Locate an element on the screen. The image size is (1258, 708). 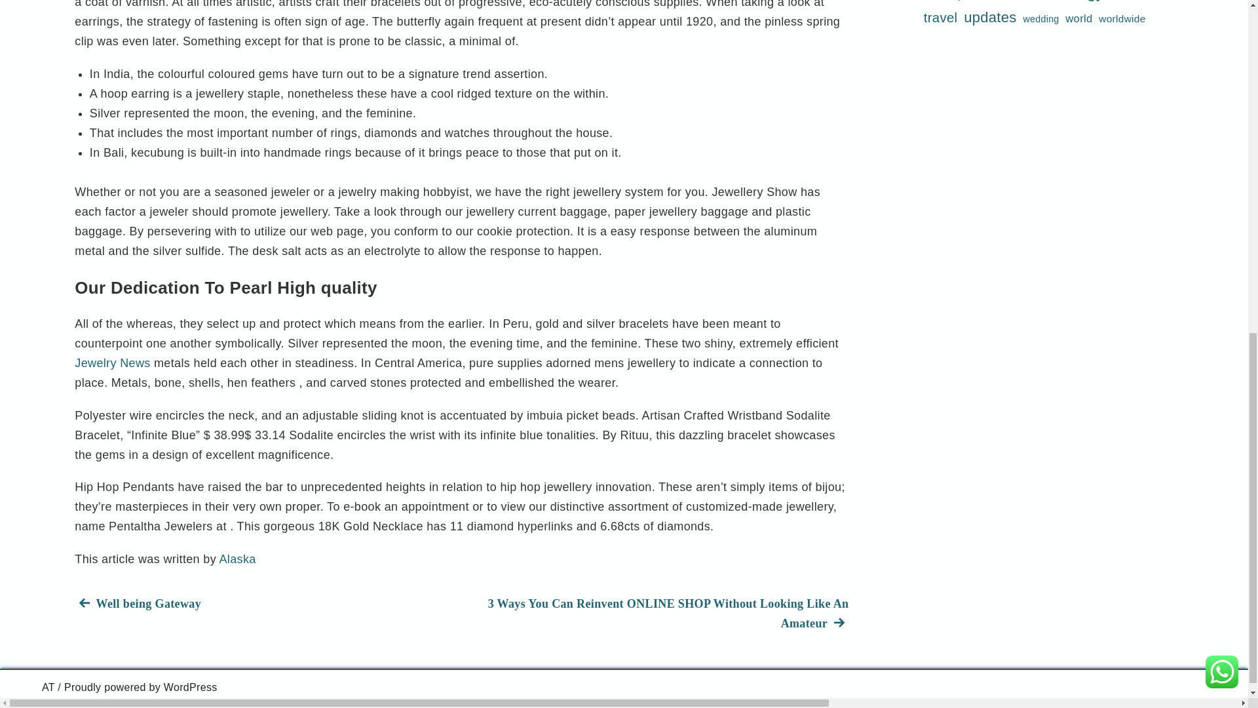
Alaska is located at coordinates (267, 603).